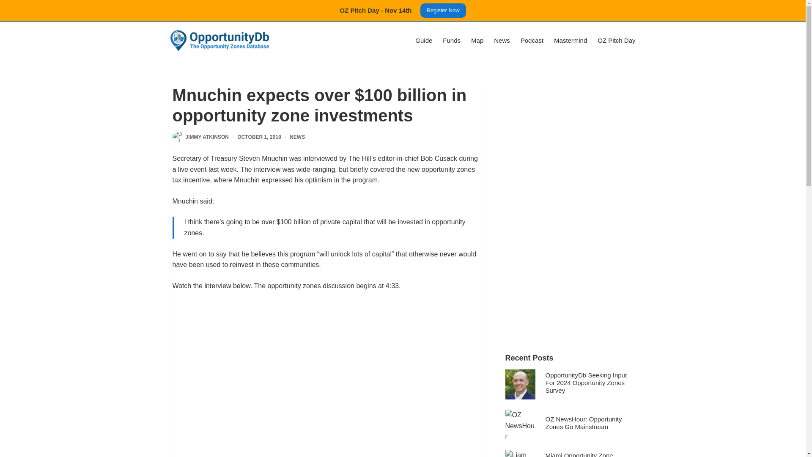  What do you see at coordinates (297, 137) in the screenshot?
I see `NEWS` at bounding box center [297, 137].